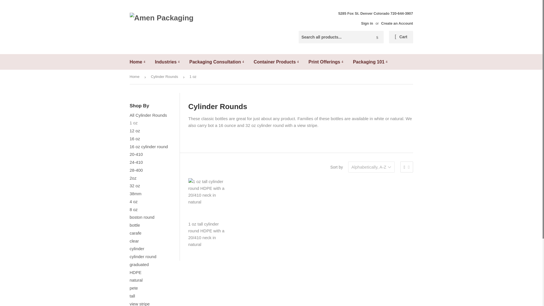 Image resolution: width=544 pixels, height=306 pixels. Describe the element at coordinates (143, 256) in the screenshot. I see `Show products matching tag cylinder round` at that location.